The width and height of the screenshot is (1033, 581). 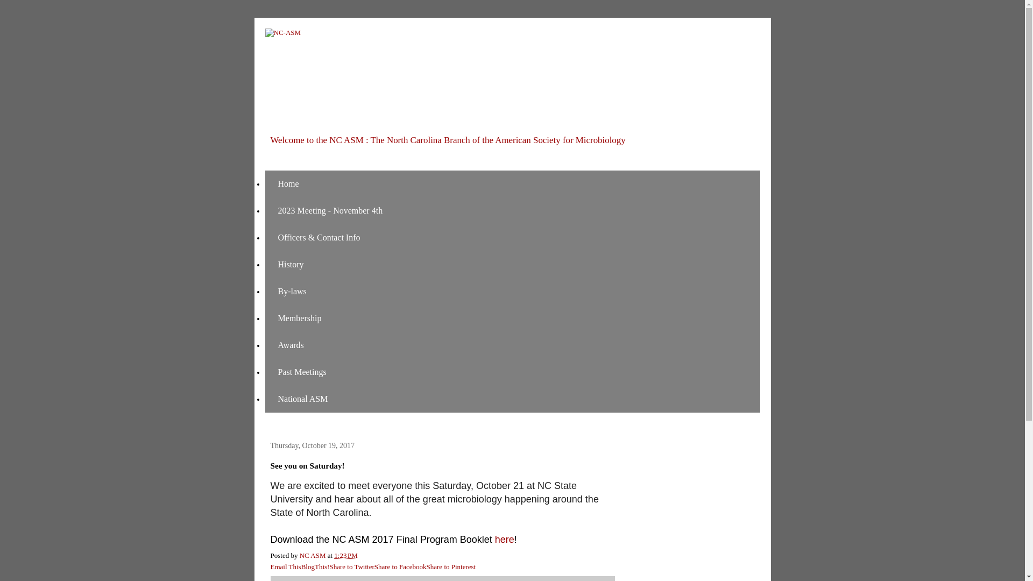 What do you see at coordinates (352, 566) in the screenshot?
I see `Share to Twitter` at bounding box center [352, 566].